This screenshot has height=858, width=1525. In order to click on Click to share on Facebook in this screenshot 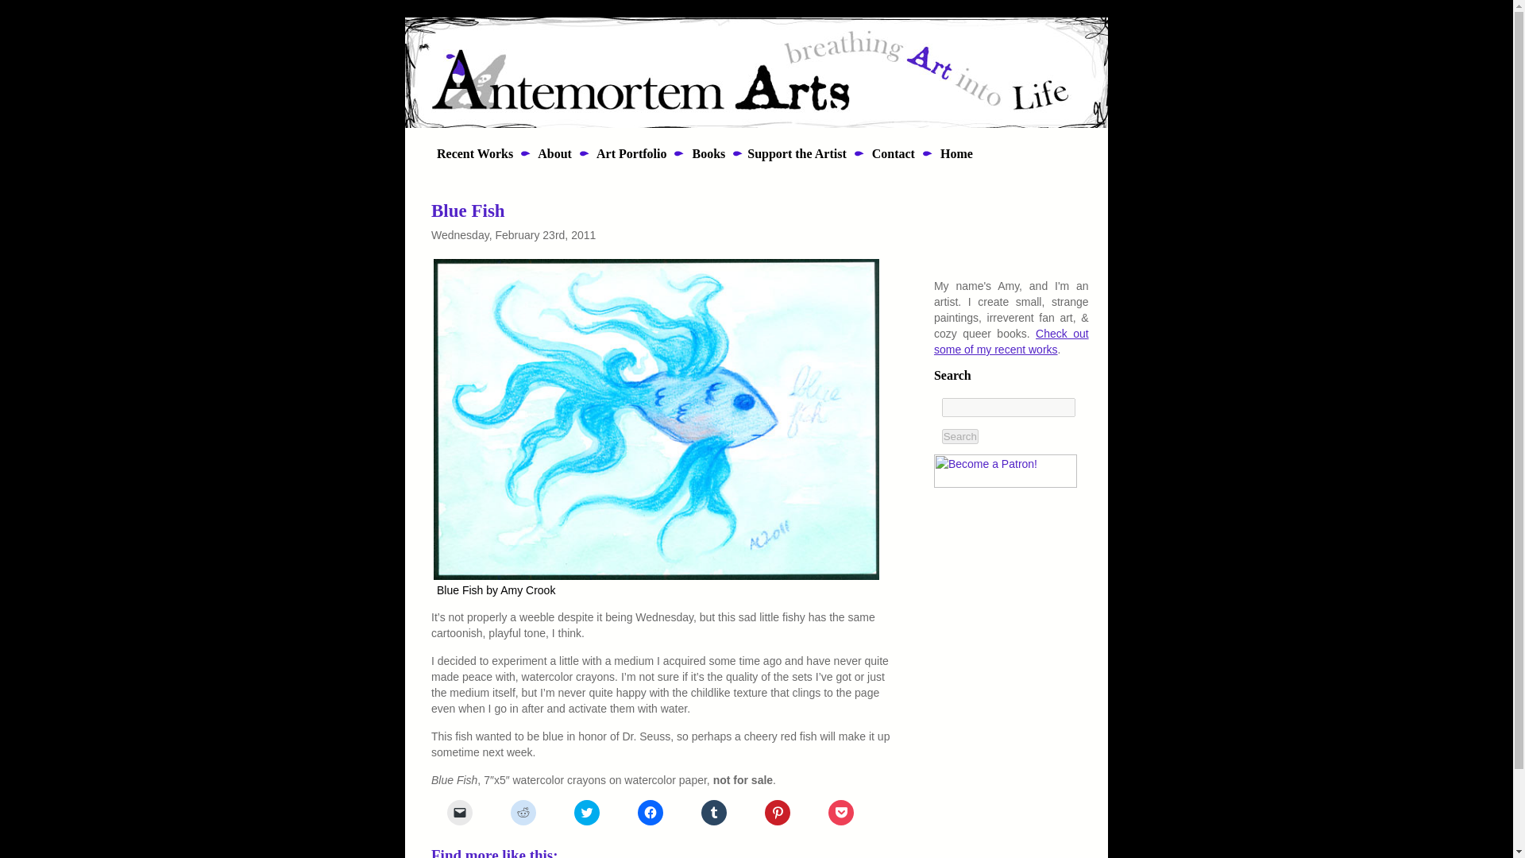, I will do `click(650, 812)`.